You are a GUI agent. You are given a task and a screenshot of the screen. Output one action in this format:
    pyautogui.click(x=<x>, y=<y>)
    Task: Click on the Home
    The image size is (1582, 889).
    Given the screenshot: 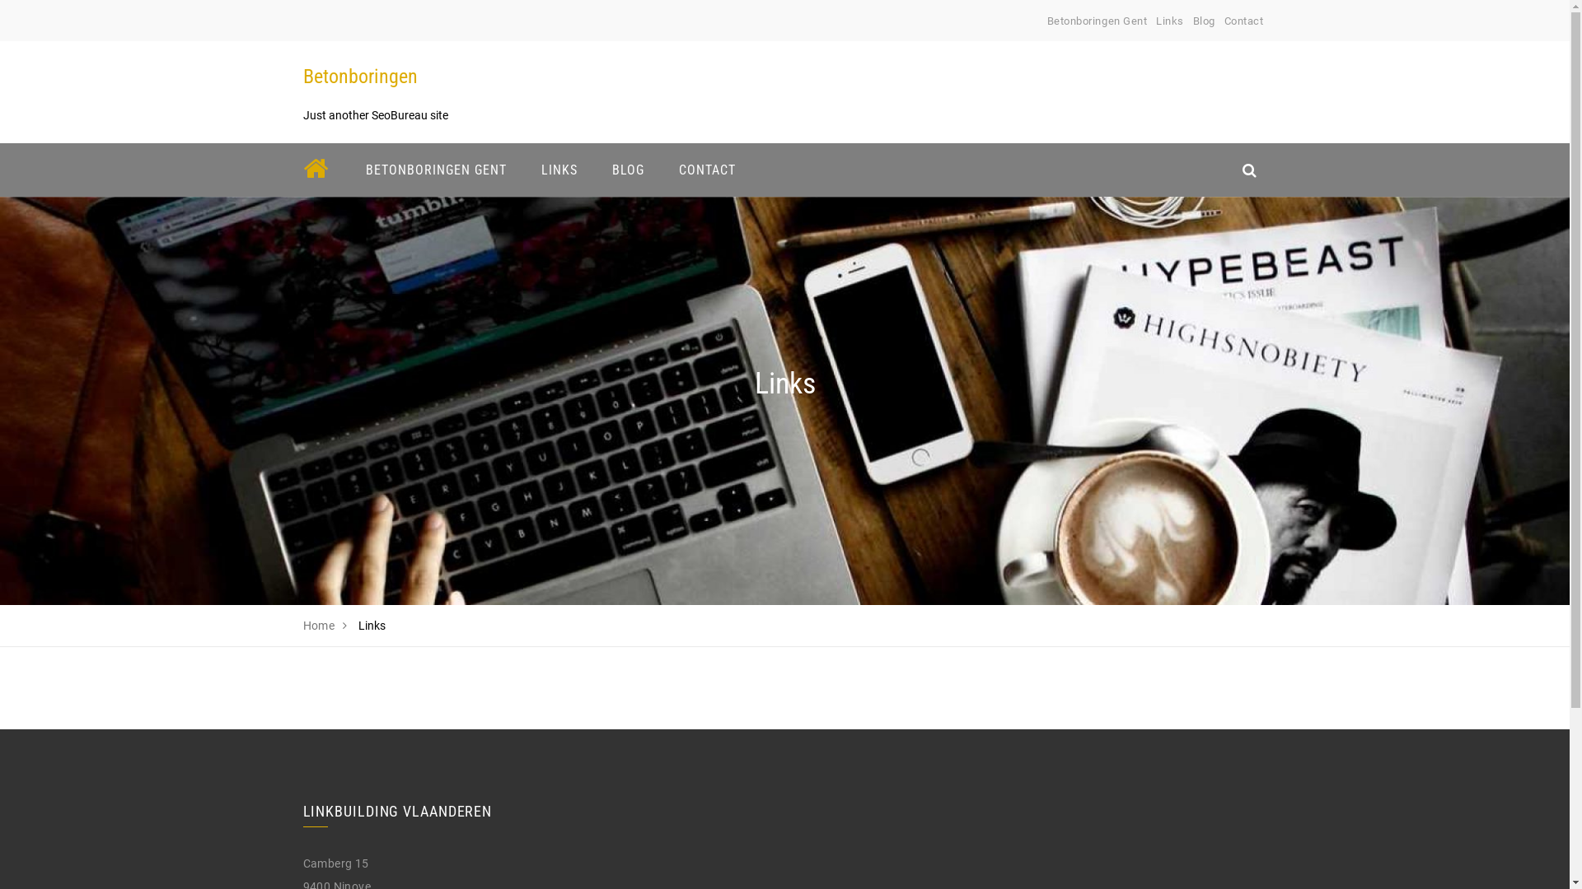 What is the action you would take?
    pyautogui.click(x=320, y=626)
    